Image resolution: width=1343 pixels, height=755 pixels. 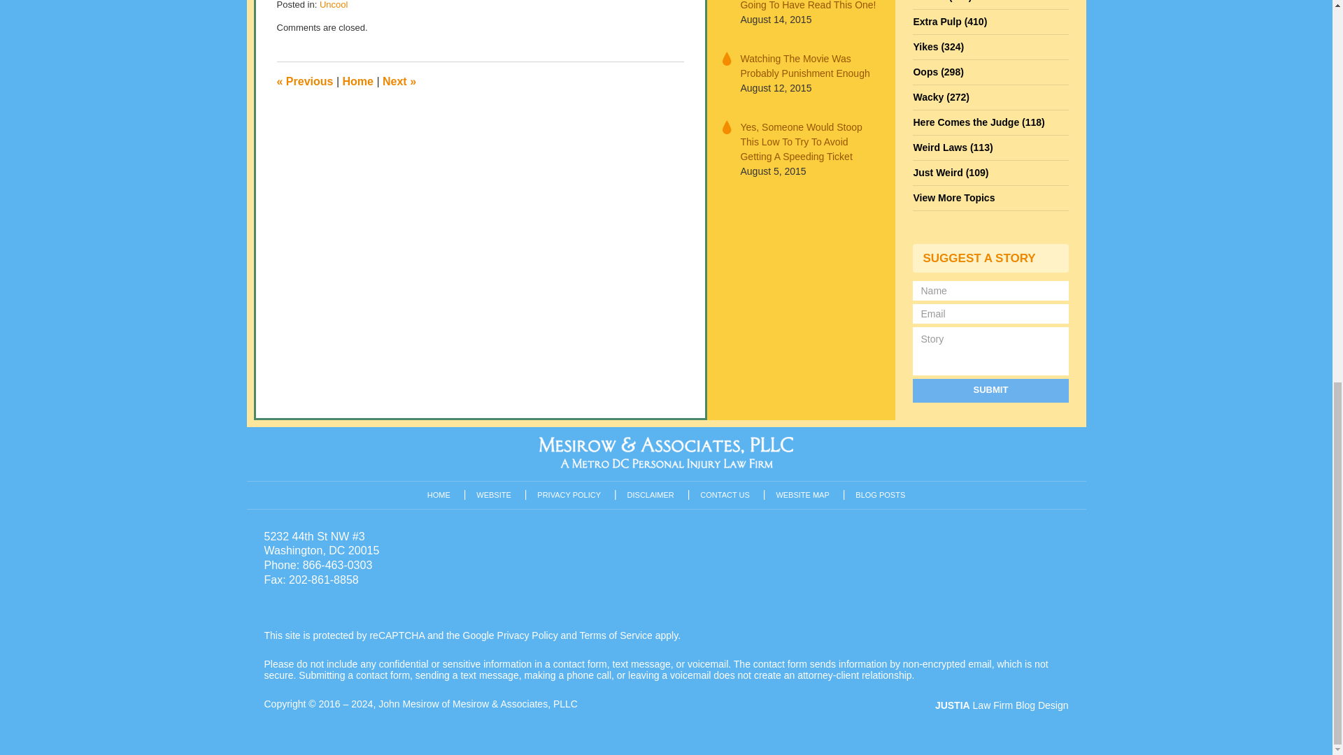 I want to click on Not The Best Mother-Daughter Bonding Experience, so click(x=305, y=81).